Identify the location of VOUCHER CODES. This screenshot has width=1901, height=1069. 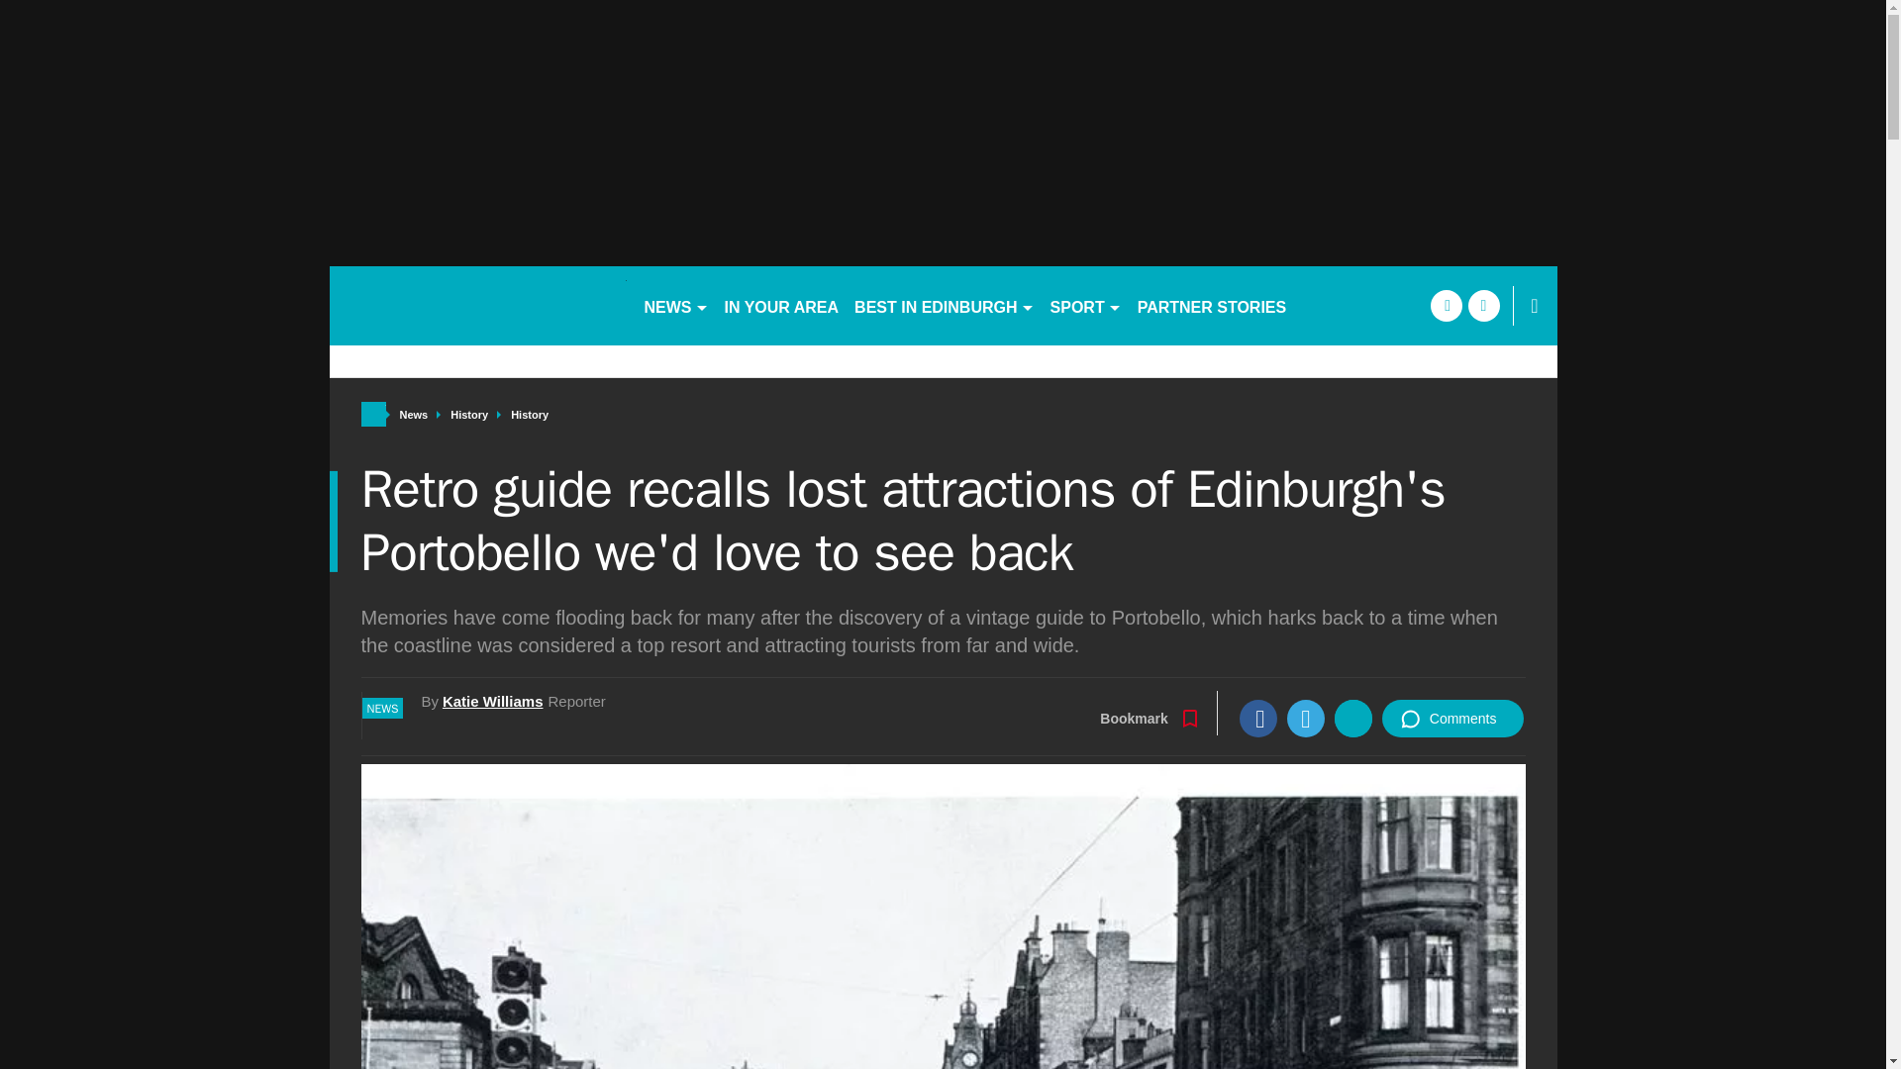
(1380, 305).